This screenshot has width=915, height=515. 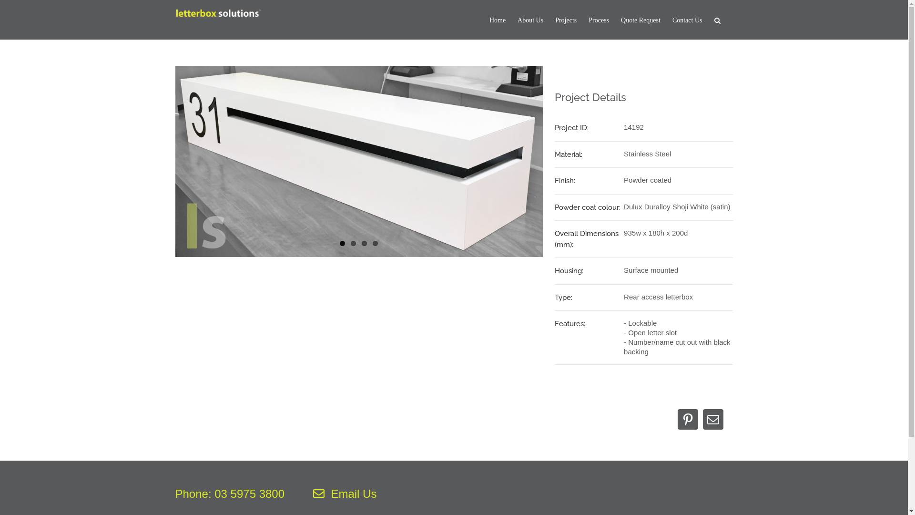 What do you see at coordinates (599, 20) in the screenshot?
I see `Process` at bounding box center [599, 20].